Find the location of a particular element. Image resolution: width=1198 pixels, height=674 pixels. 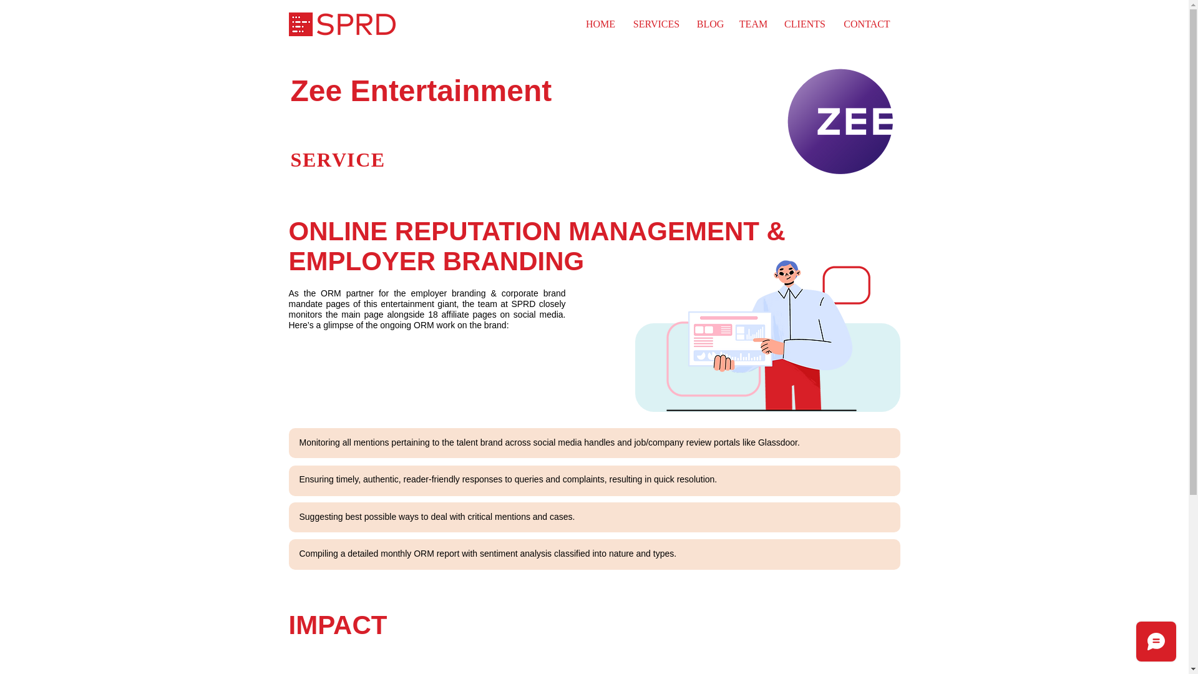

CONTACT is located at coordinates (867, 24).